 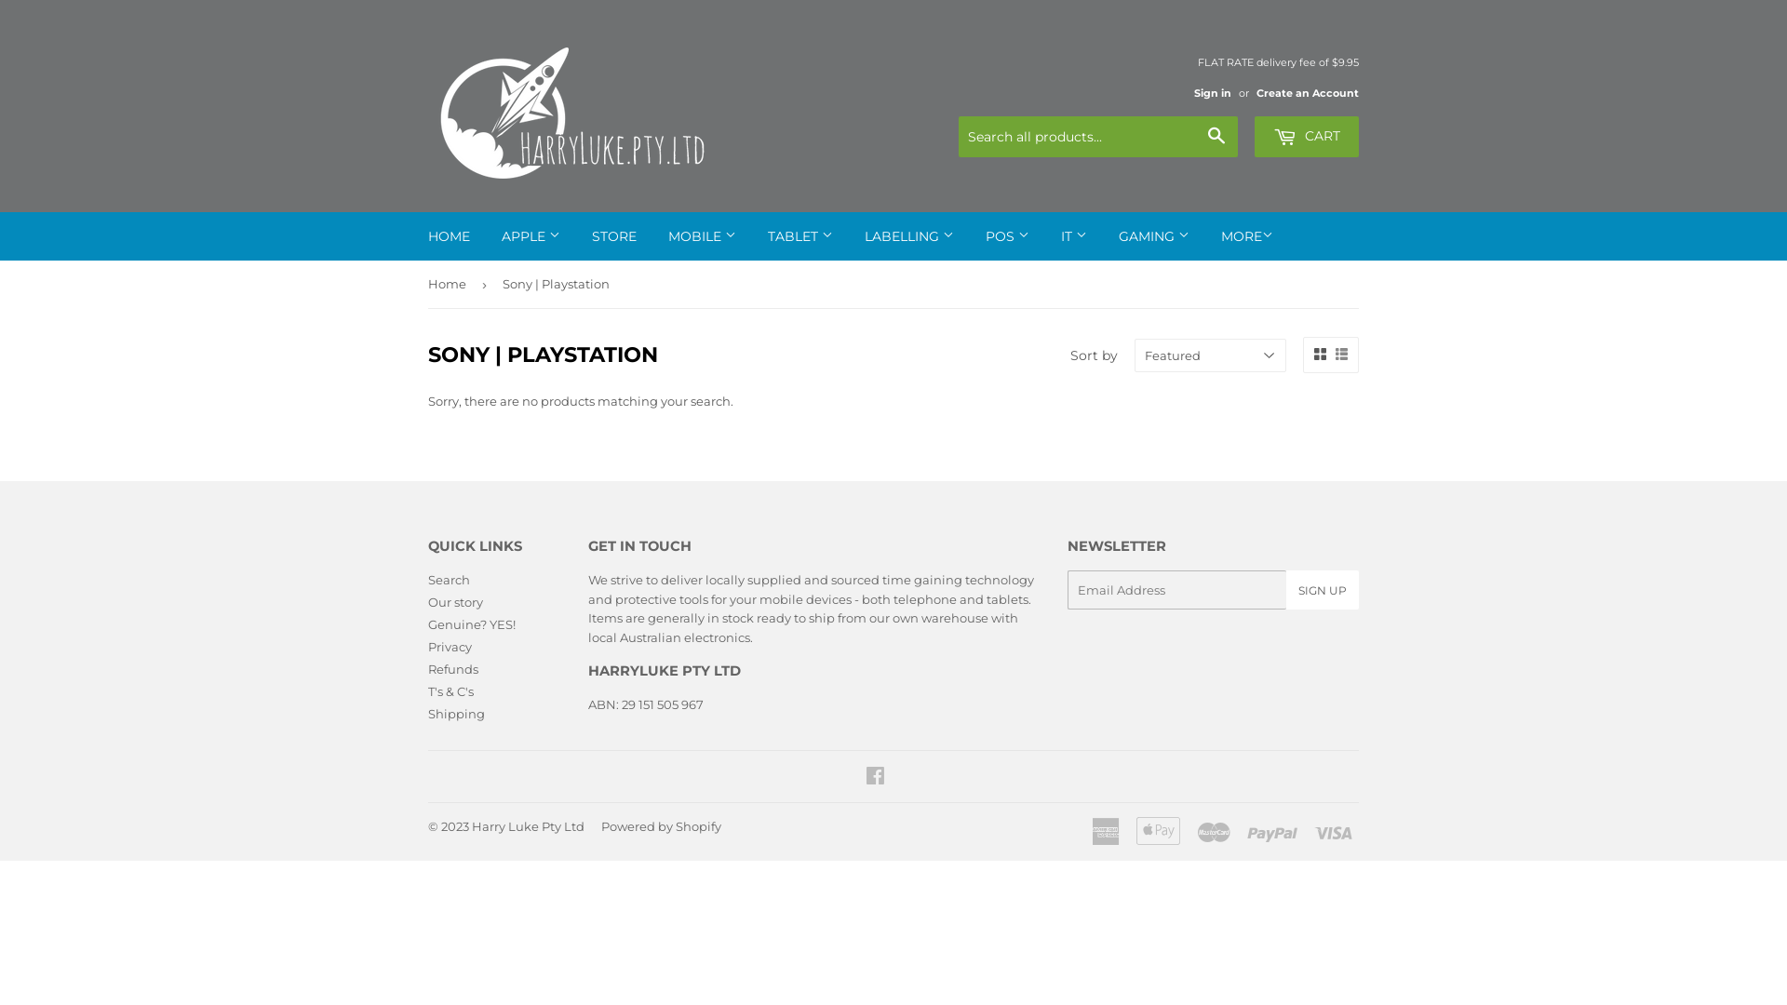 What do you see at coordinates (1074, 236) in the screenshot?
I see `IT` at bounding box center [1074, 236].